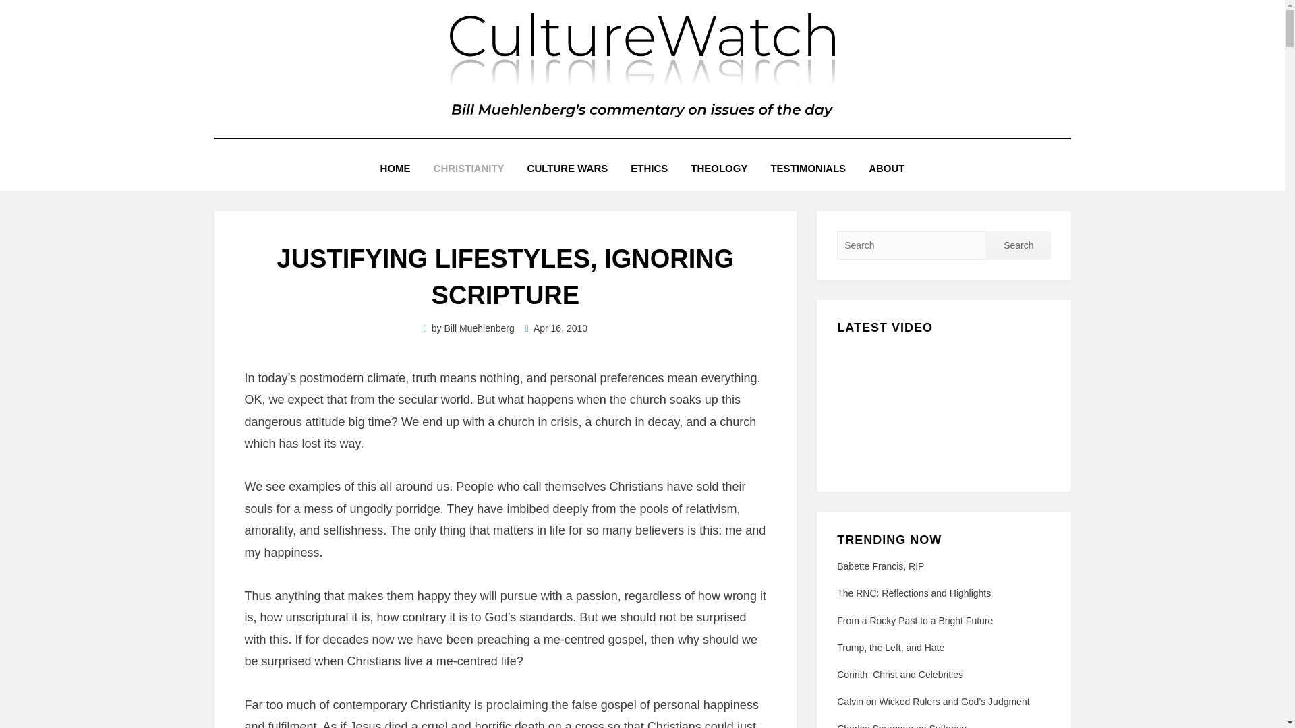  I want to click on THEOLOGY, so click(719, 169).